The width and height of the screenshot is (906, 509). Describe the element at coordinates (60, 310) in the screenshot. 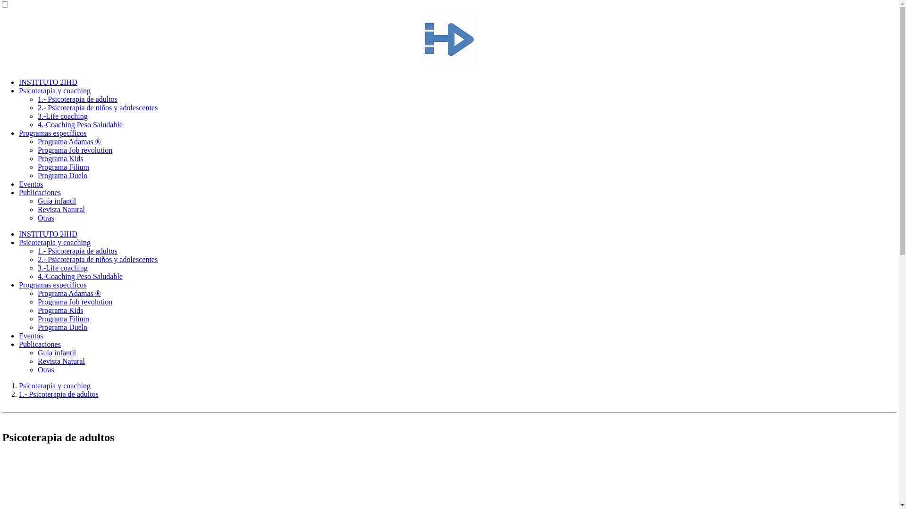

I see `Programa Kids` at that location.